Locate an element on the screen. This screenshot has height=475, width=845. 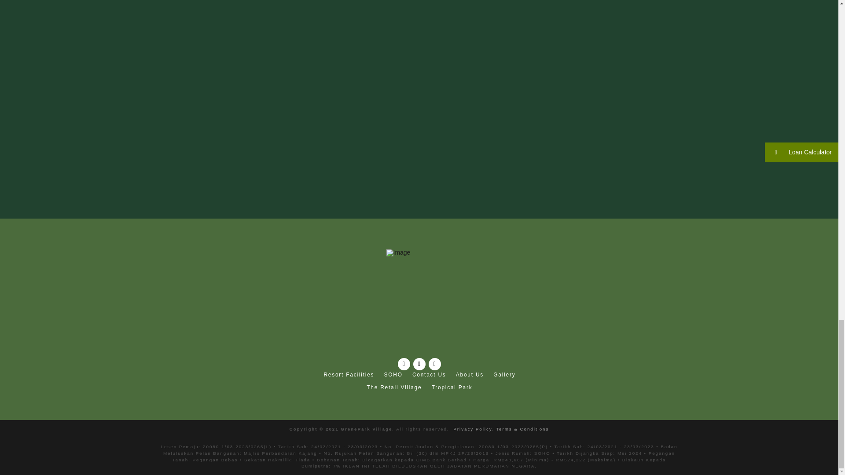
Privacy Policy is located at coordinates (472, 428).